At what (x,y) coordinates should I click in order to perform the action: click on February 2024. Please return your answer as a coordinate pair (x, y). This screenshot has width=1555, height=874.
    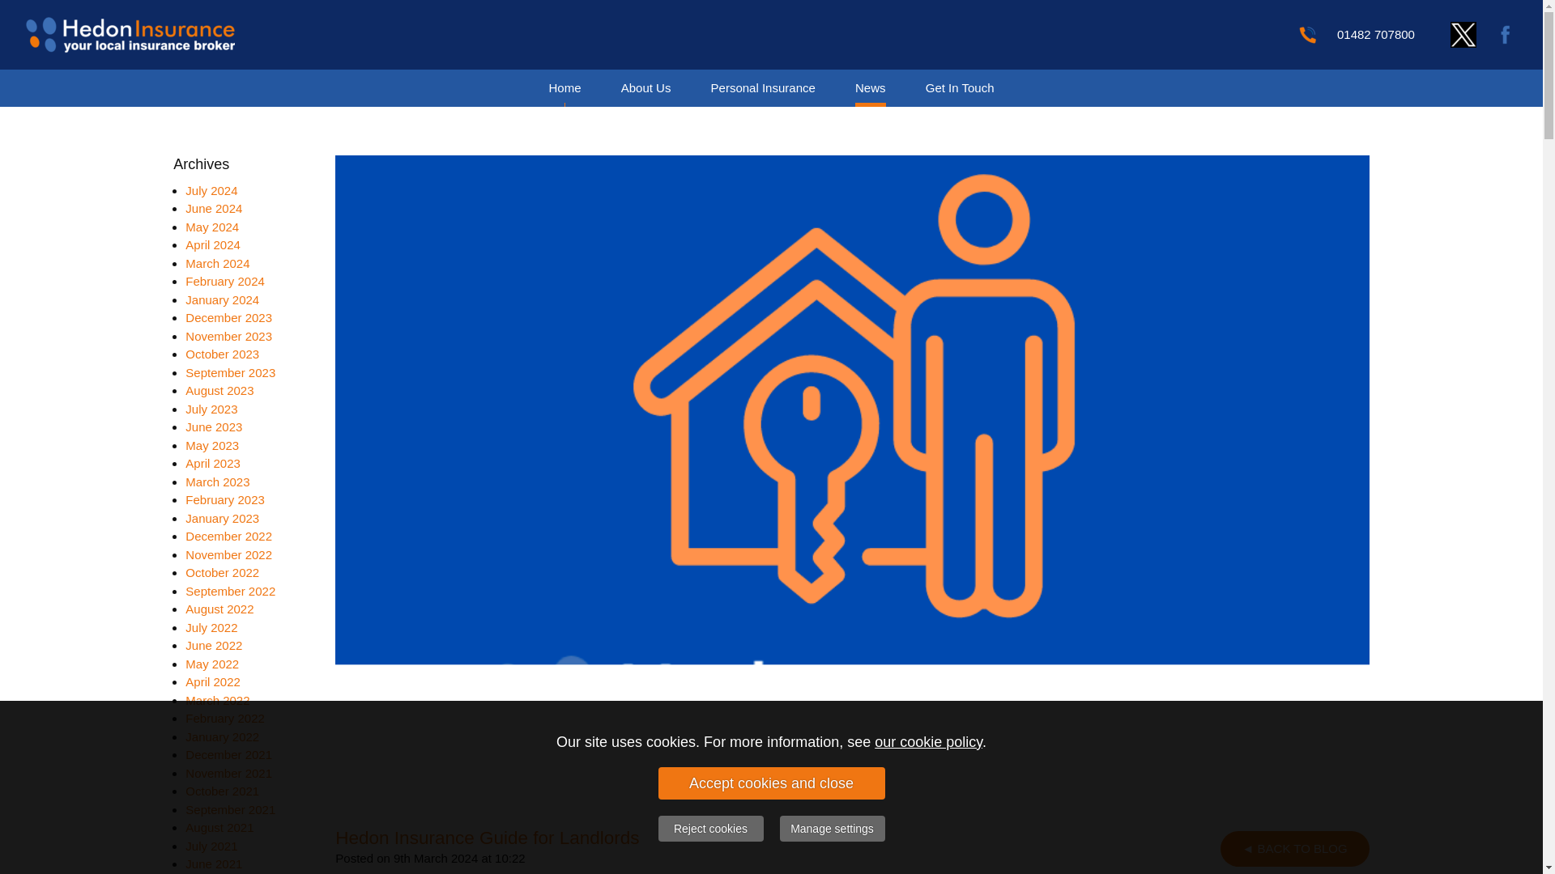
    Looking at the image, I should click on (224, 282).